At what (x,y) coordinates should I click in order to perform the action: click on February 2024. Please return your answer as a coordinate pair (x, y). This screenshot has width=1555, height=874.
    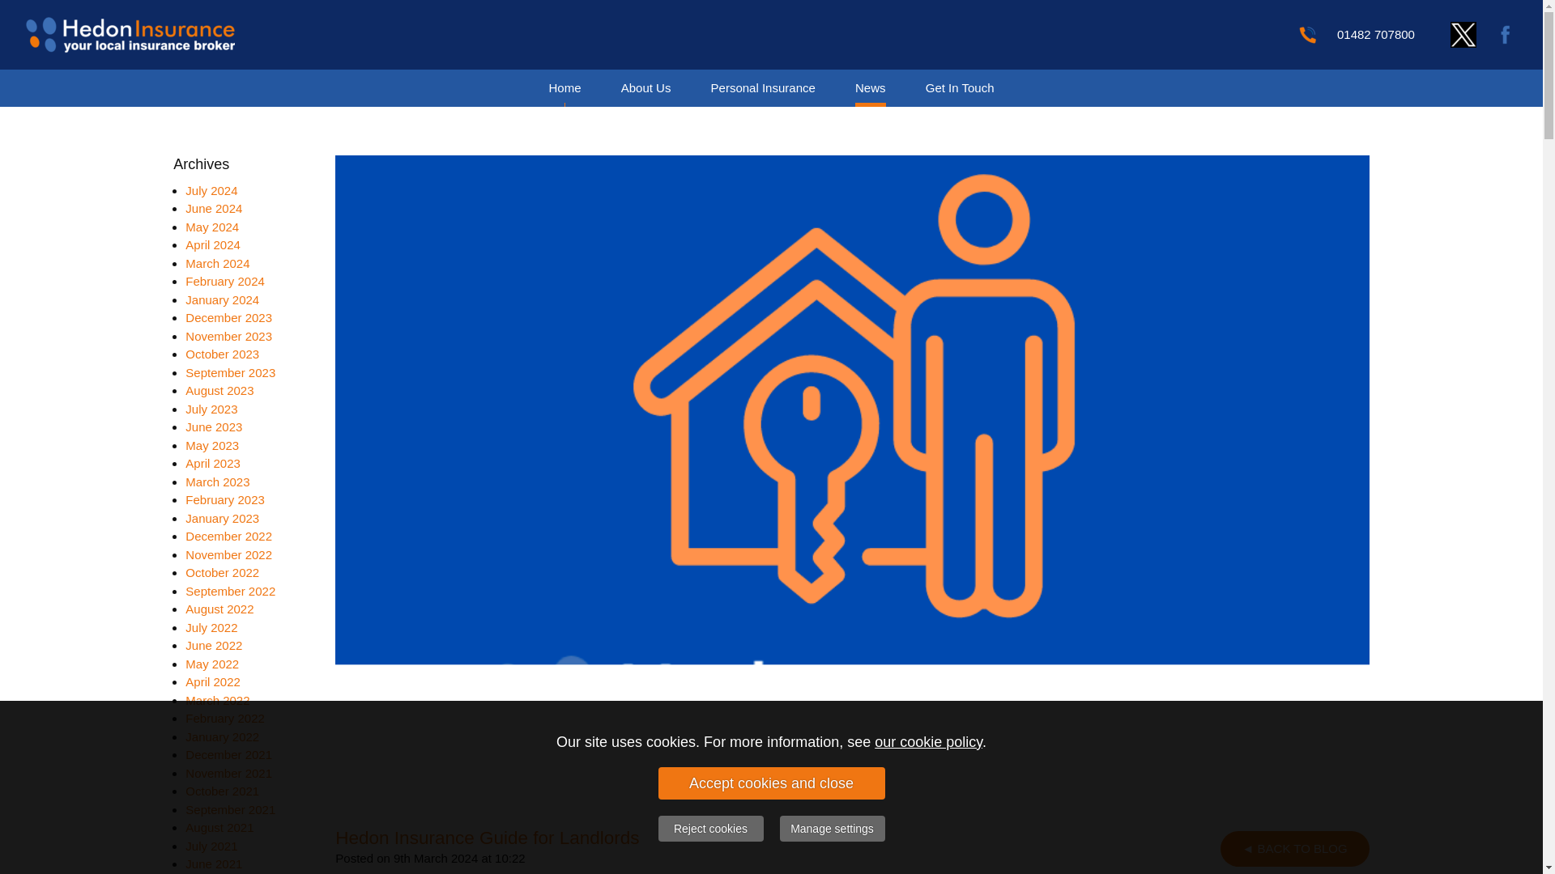
    Looking at the image, I should click on (224, 282).